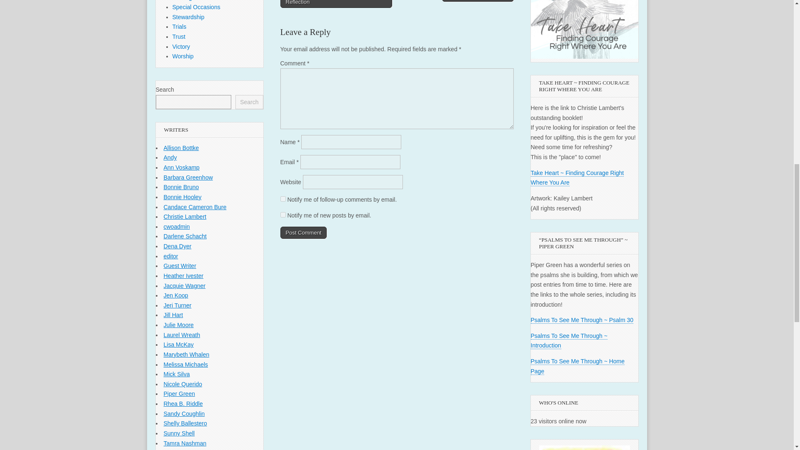 The width and height of the screenshot is (800, 450). Describe the element at coordinates (195, 207) in the screenshot. I see `Posts by Candace Cameron Bure` at that location.